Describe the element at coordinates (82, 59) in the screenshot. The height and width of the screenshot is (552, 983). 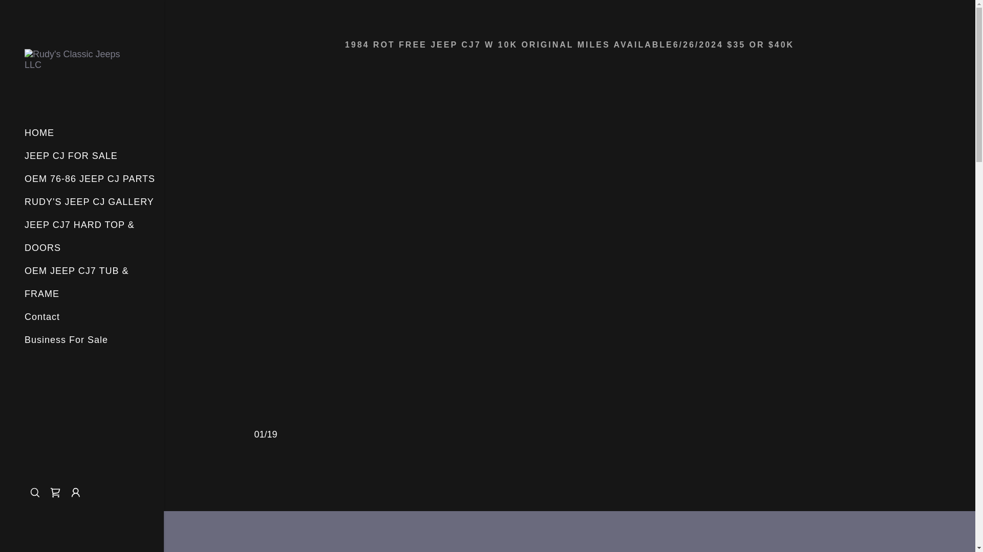
I see `HOME` at that location.